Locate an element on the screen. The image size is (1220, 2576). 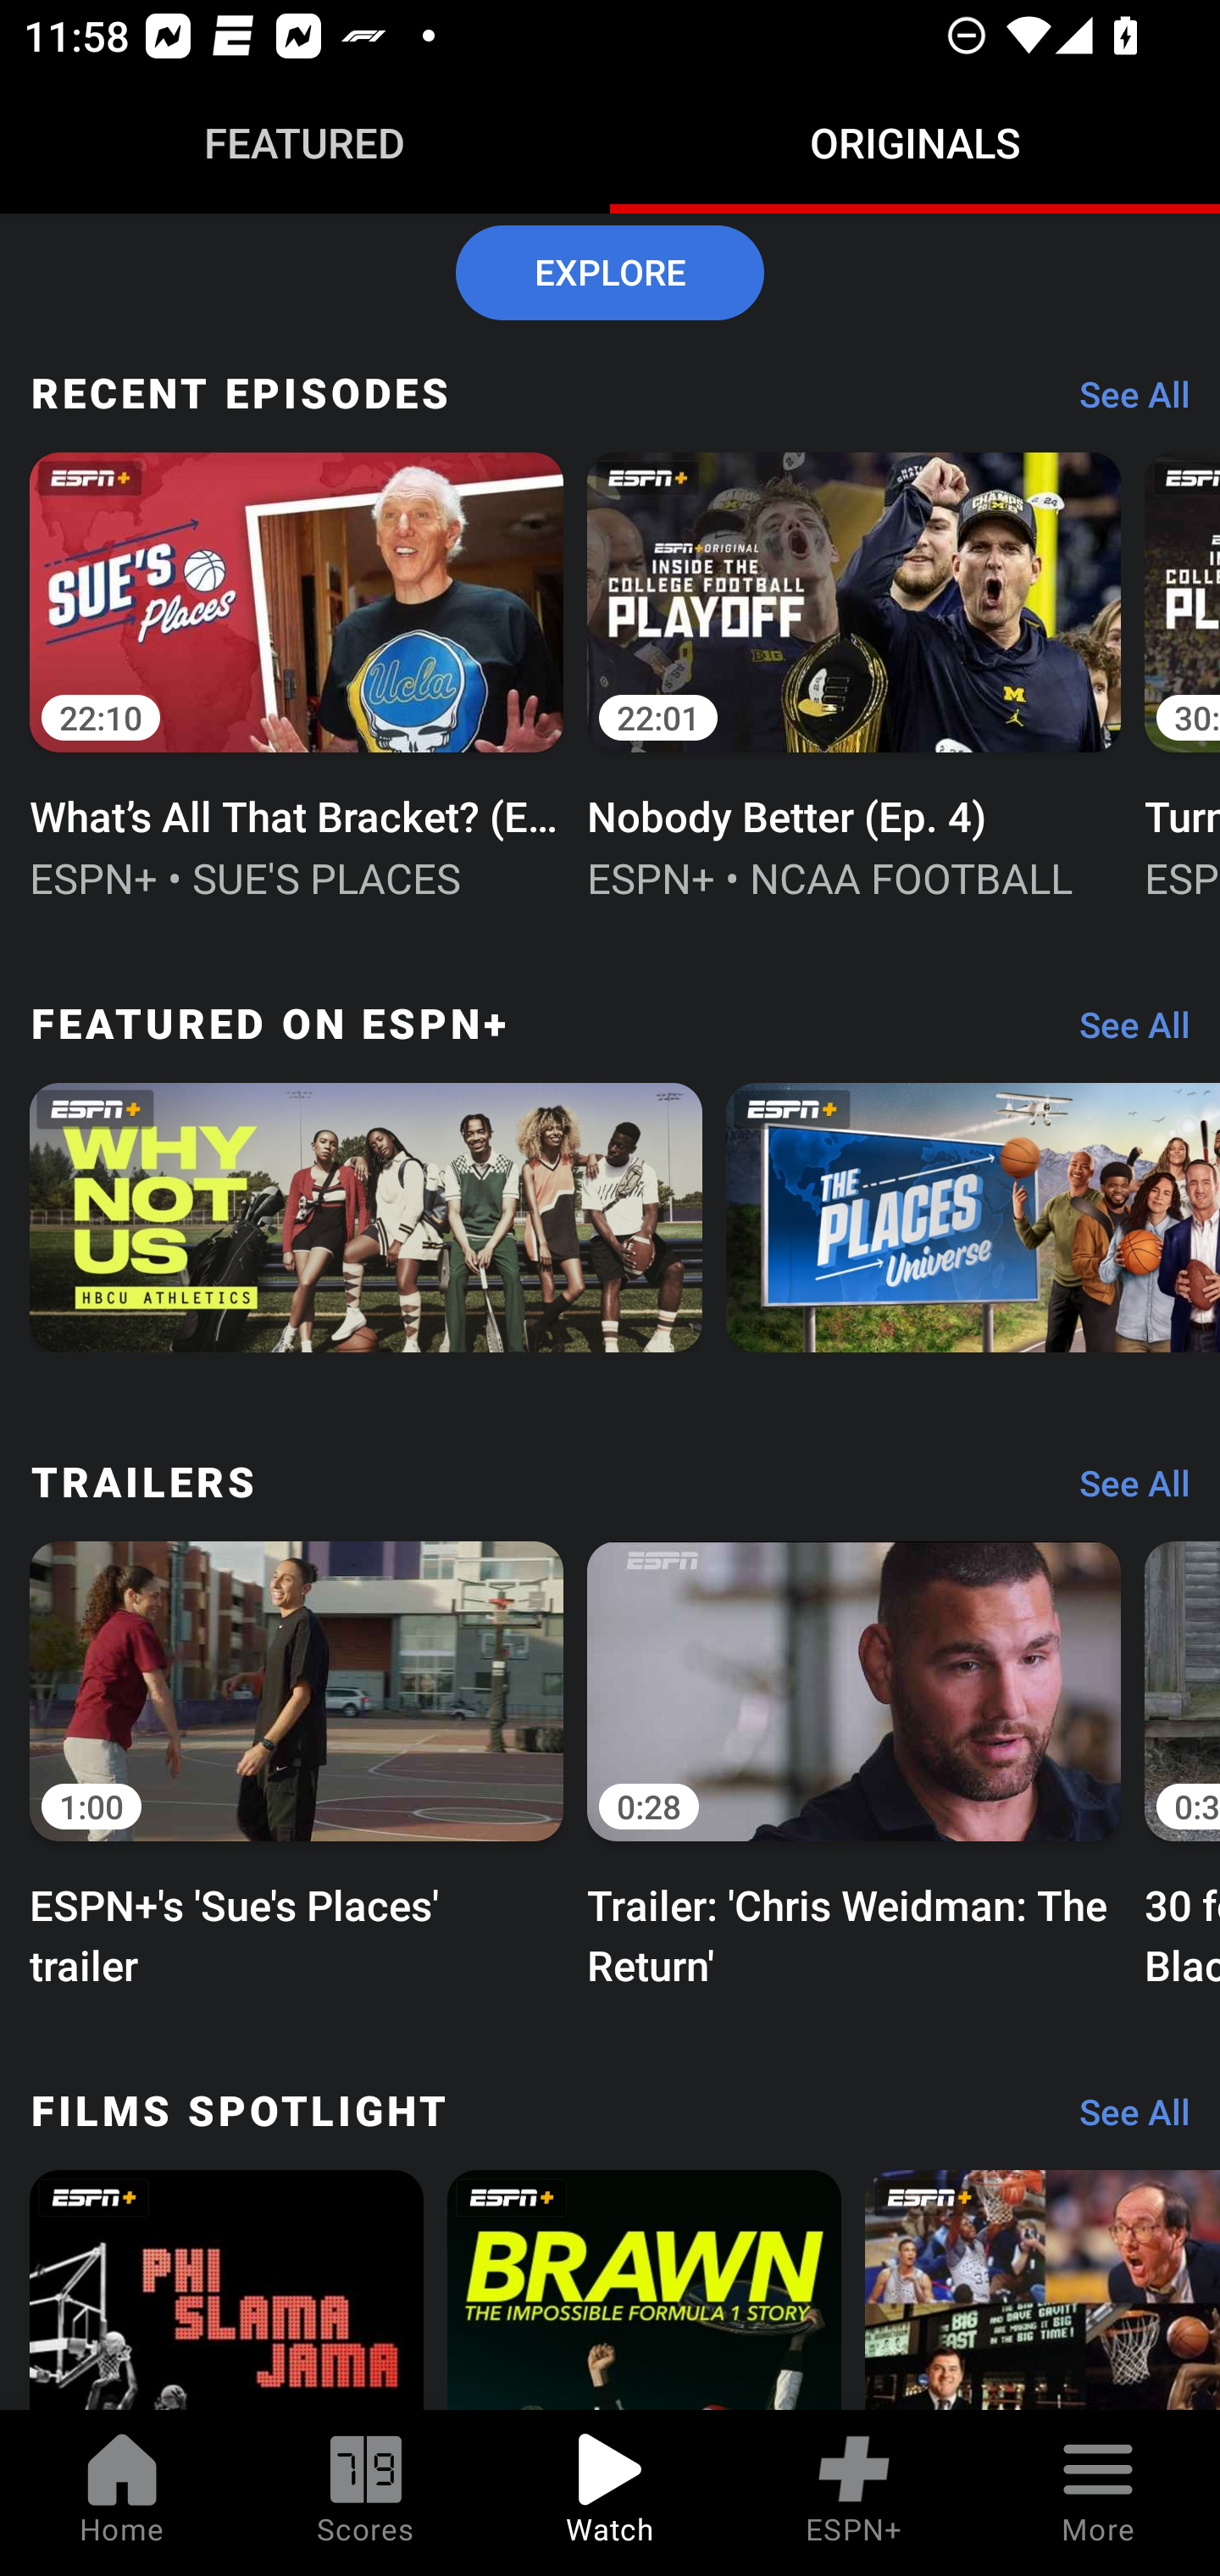
See All is located at coordinates (1123, 402).